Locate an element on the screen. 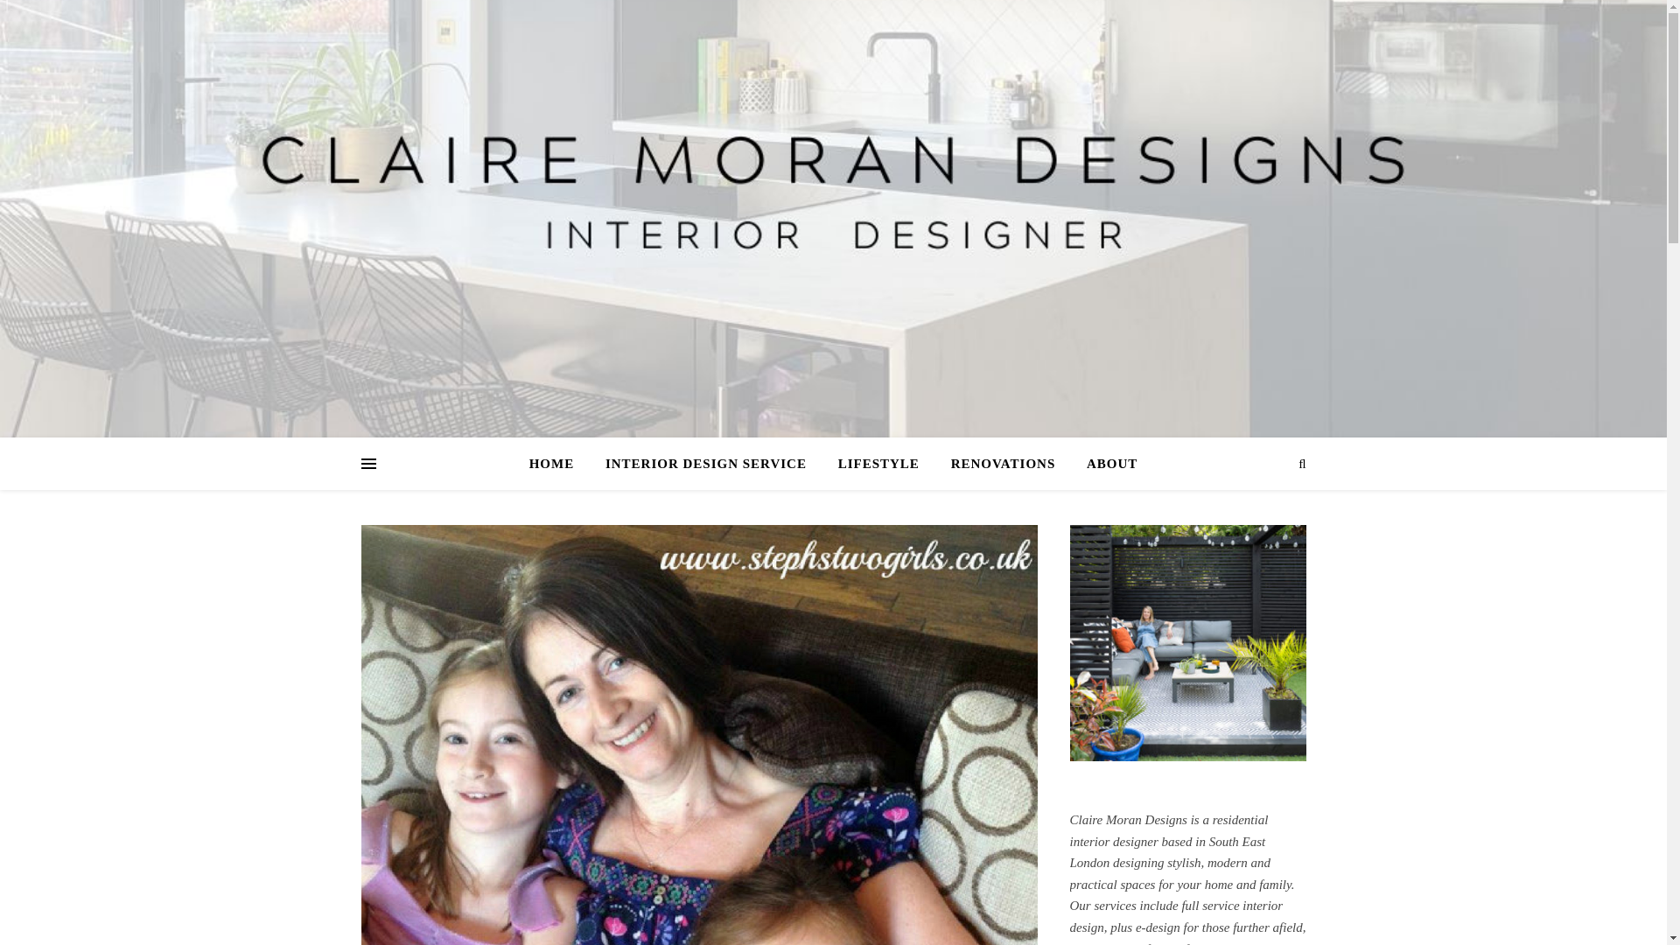  RENOVATIONS is located at coordinates (1004, 464).